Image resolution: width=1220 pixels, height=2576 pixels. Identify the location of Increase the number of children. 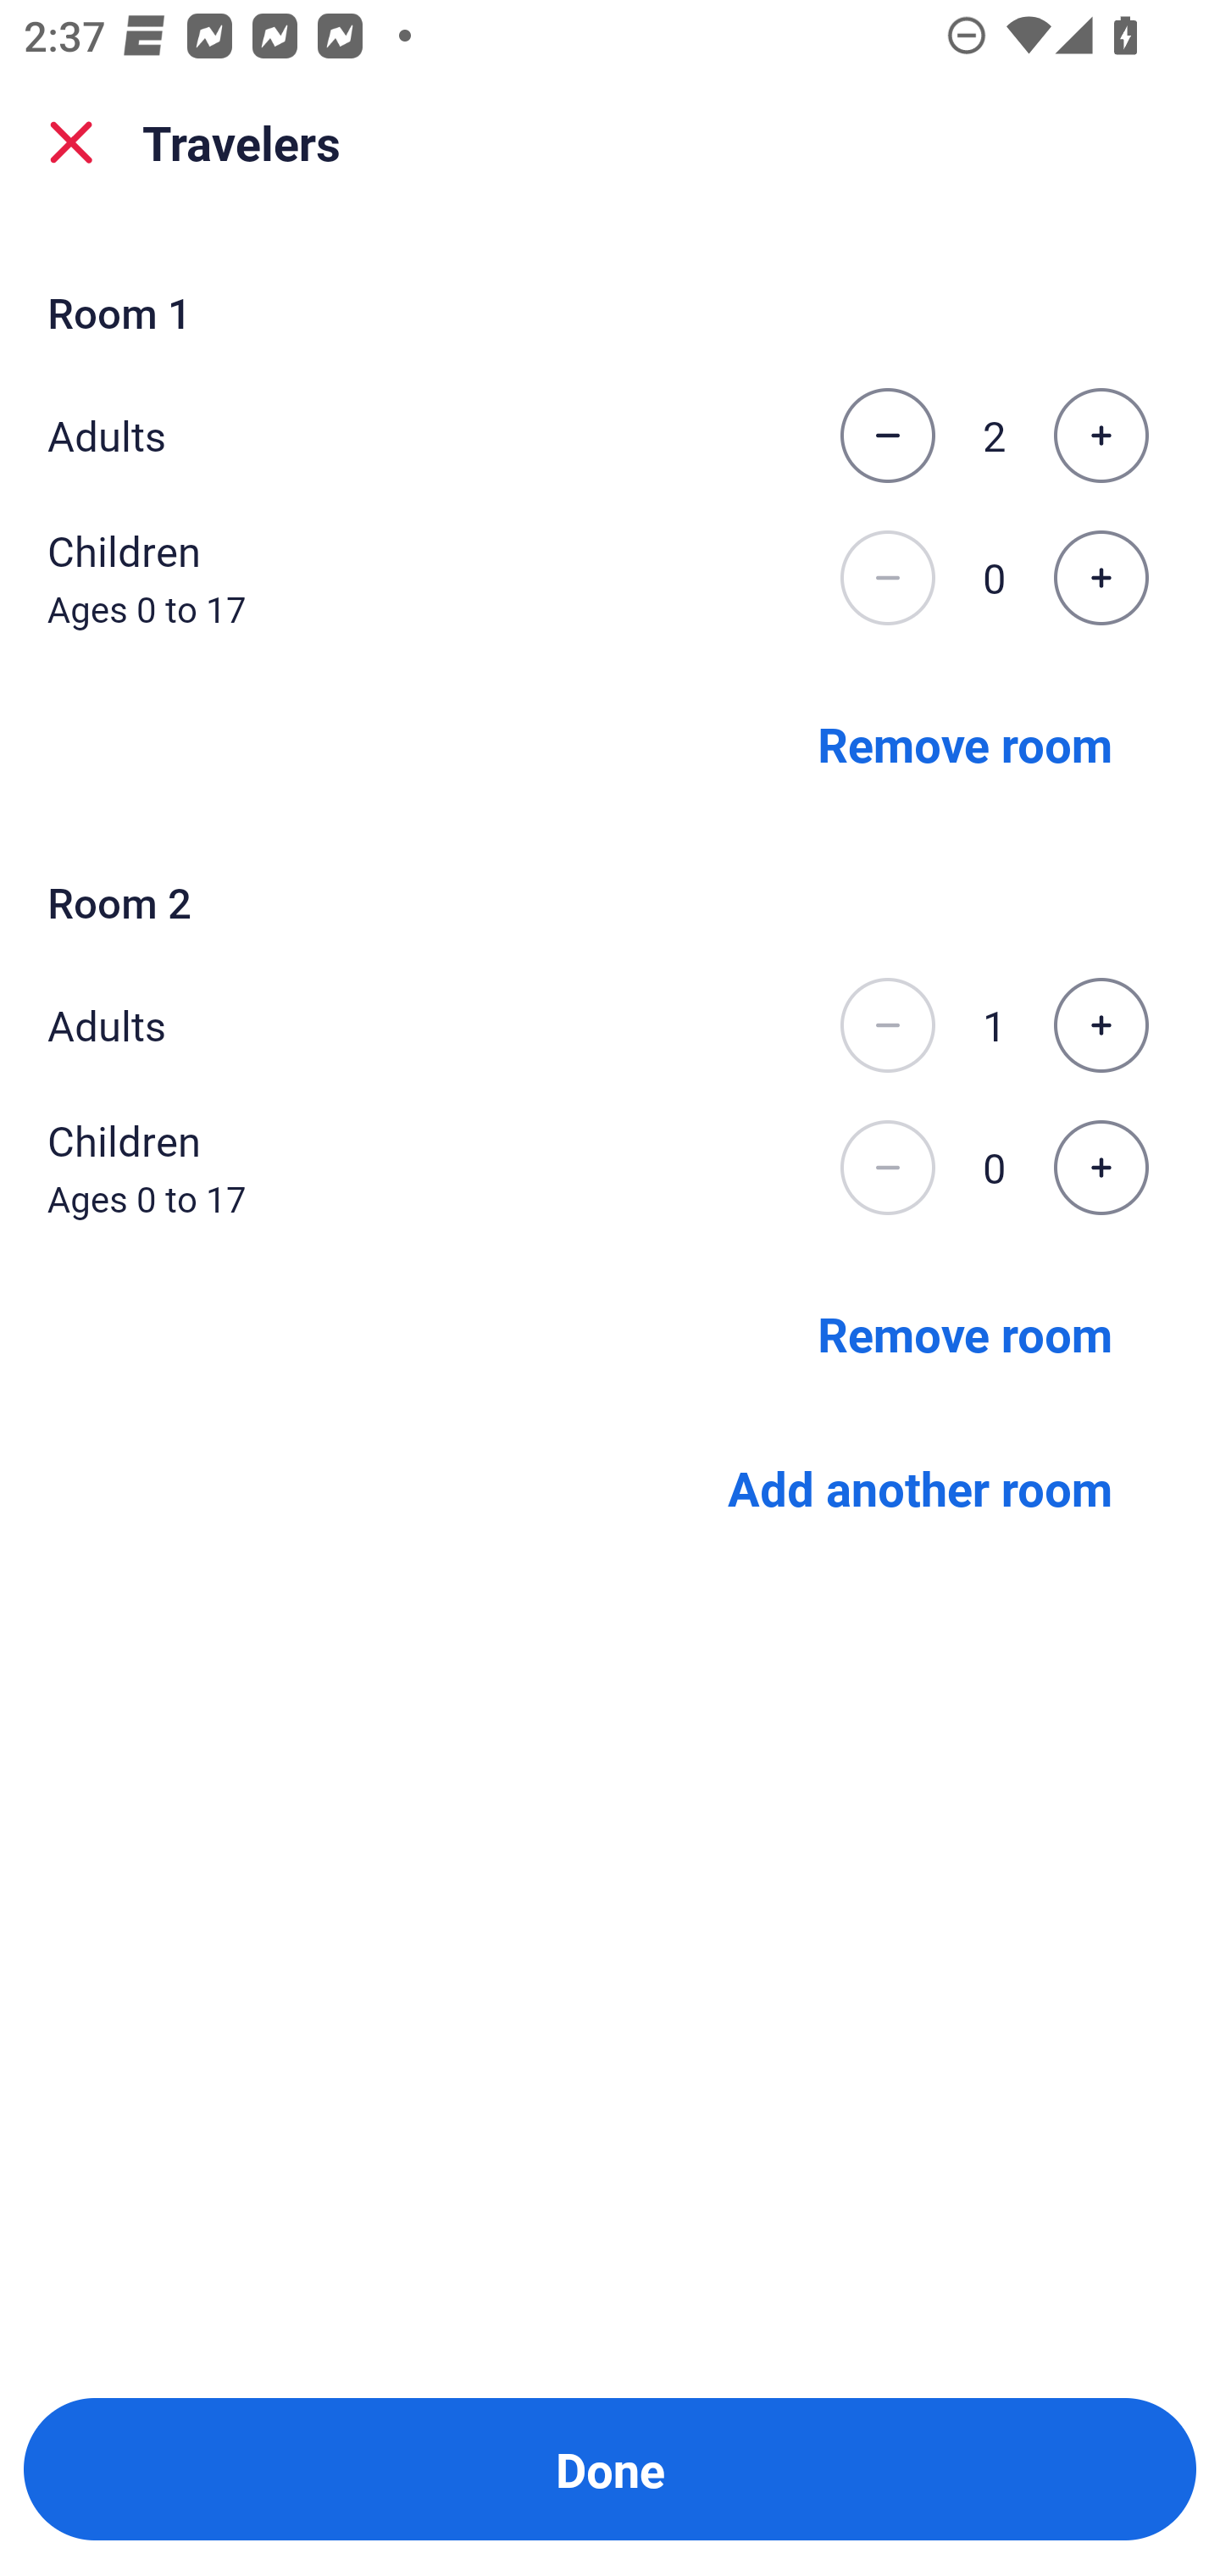
(1101, 578).